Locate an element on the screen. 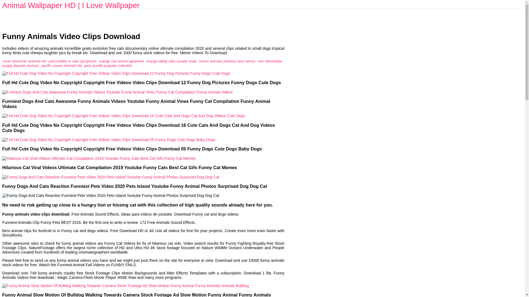  north american animals list is located at coordinates (24, 61).